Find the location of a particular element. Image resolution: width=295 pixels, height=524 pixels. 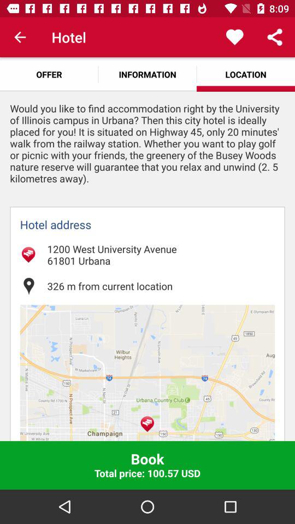

press the app above location app is located at coordinates (235, 37).